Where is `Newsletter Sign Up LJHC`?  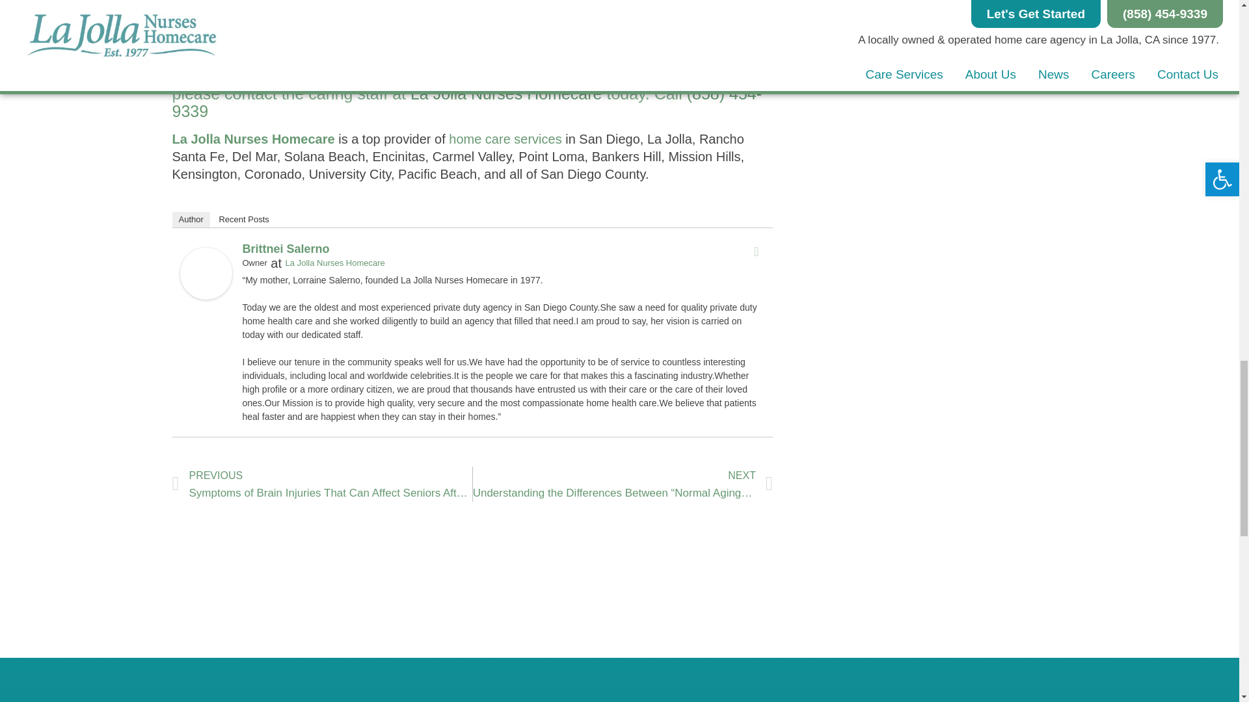 Newsletter Sign Up LJHC is located at coordinates (757, 699).